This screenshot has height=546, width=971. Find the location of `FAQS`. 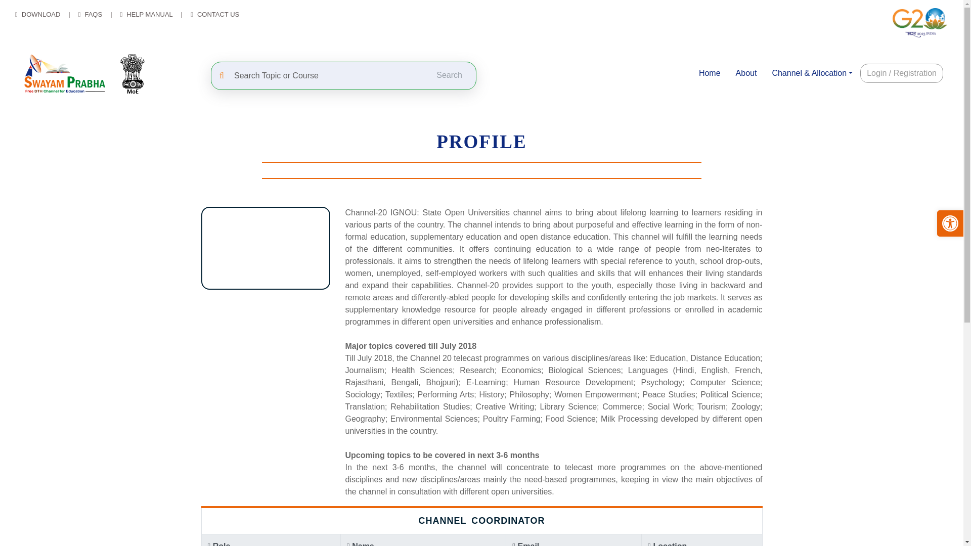

FAQS is located at coordinates (93, 14).